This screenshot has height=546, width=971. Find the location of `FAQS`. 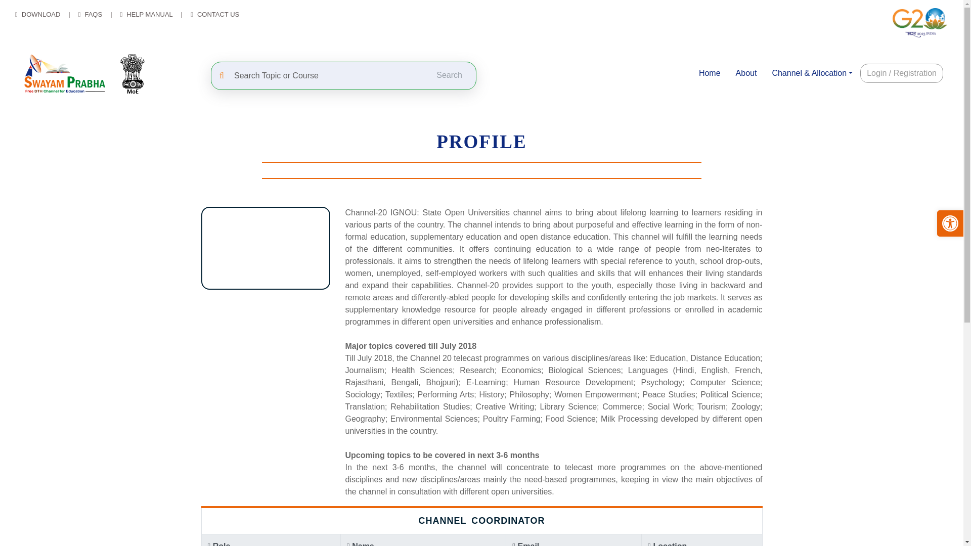

FAQS is located at coordinates (93, 14).